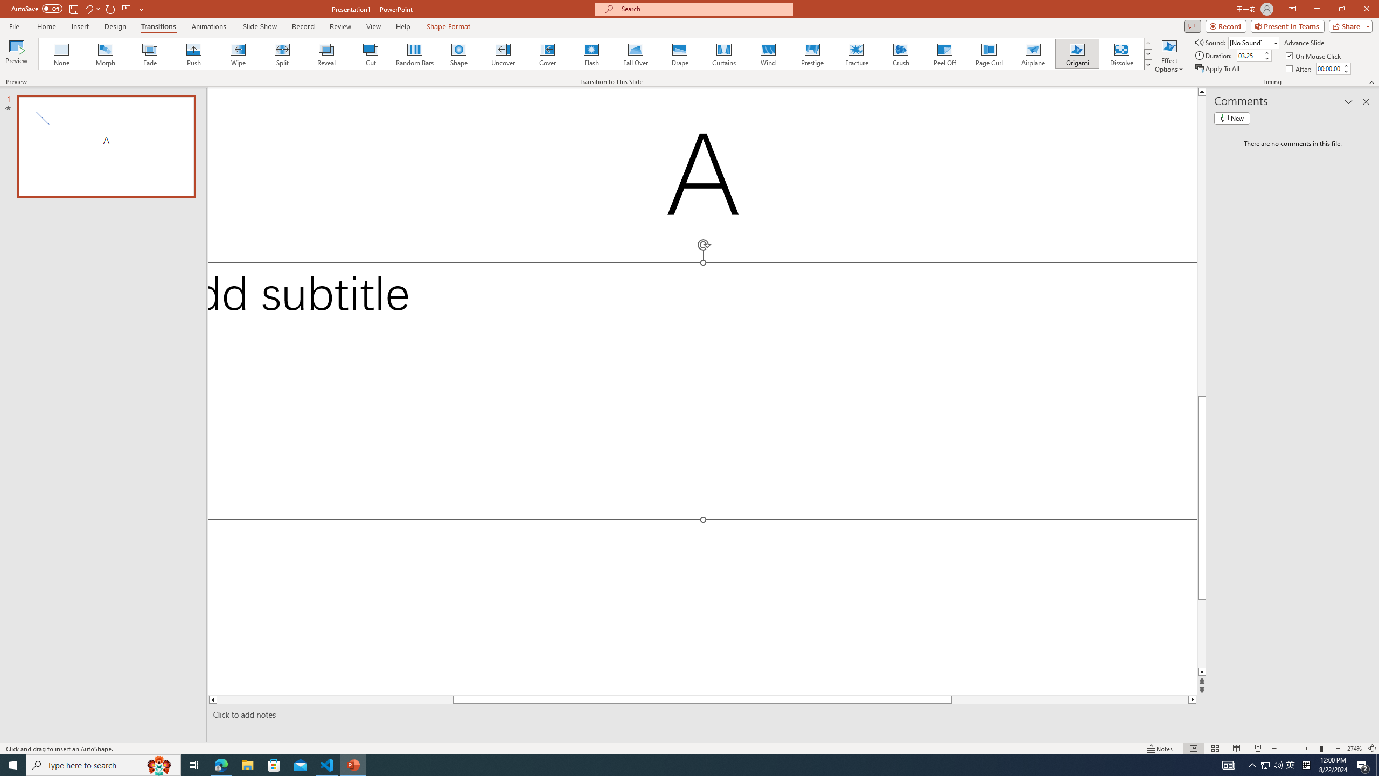 This screenshot has width=1379, height=776. I want to click on Drape, so click(680, 54).